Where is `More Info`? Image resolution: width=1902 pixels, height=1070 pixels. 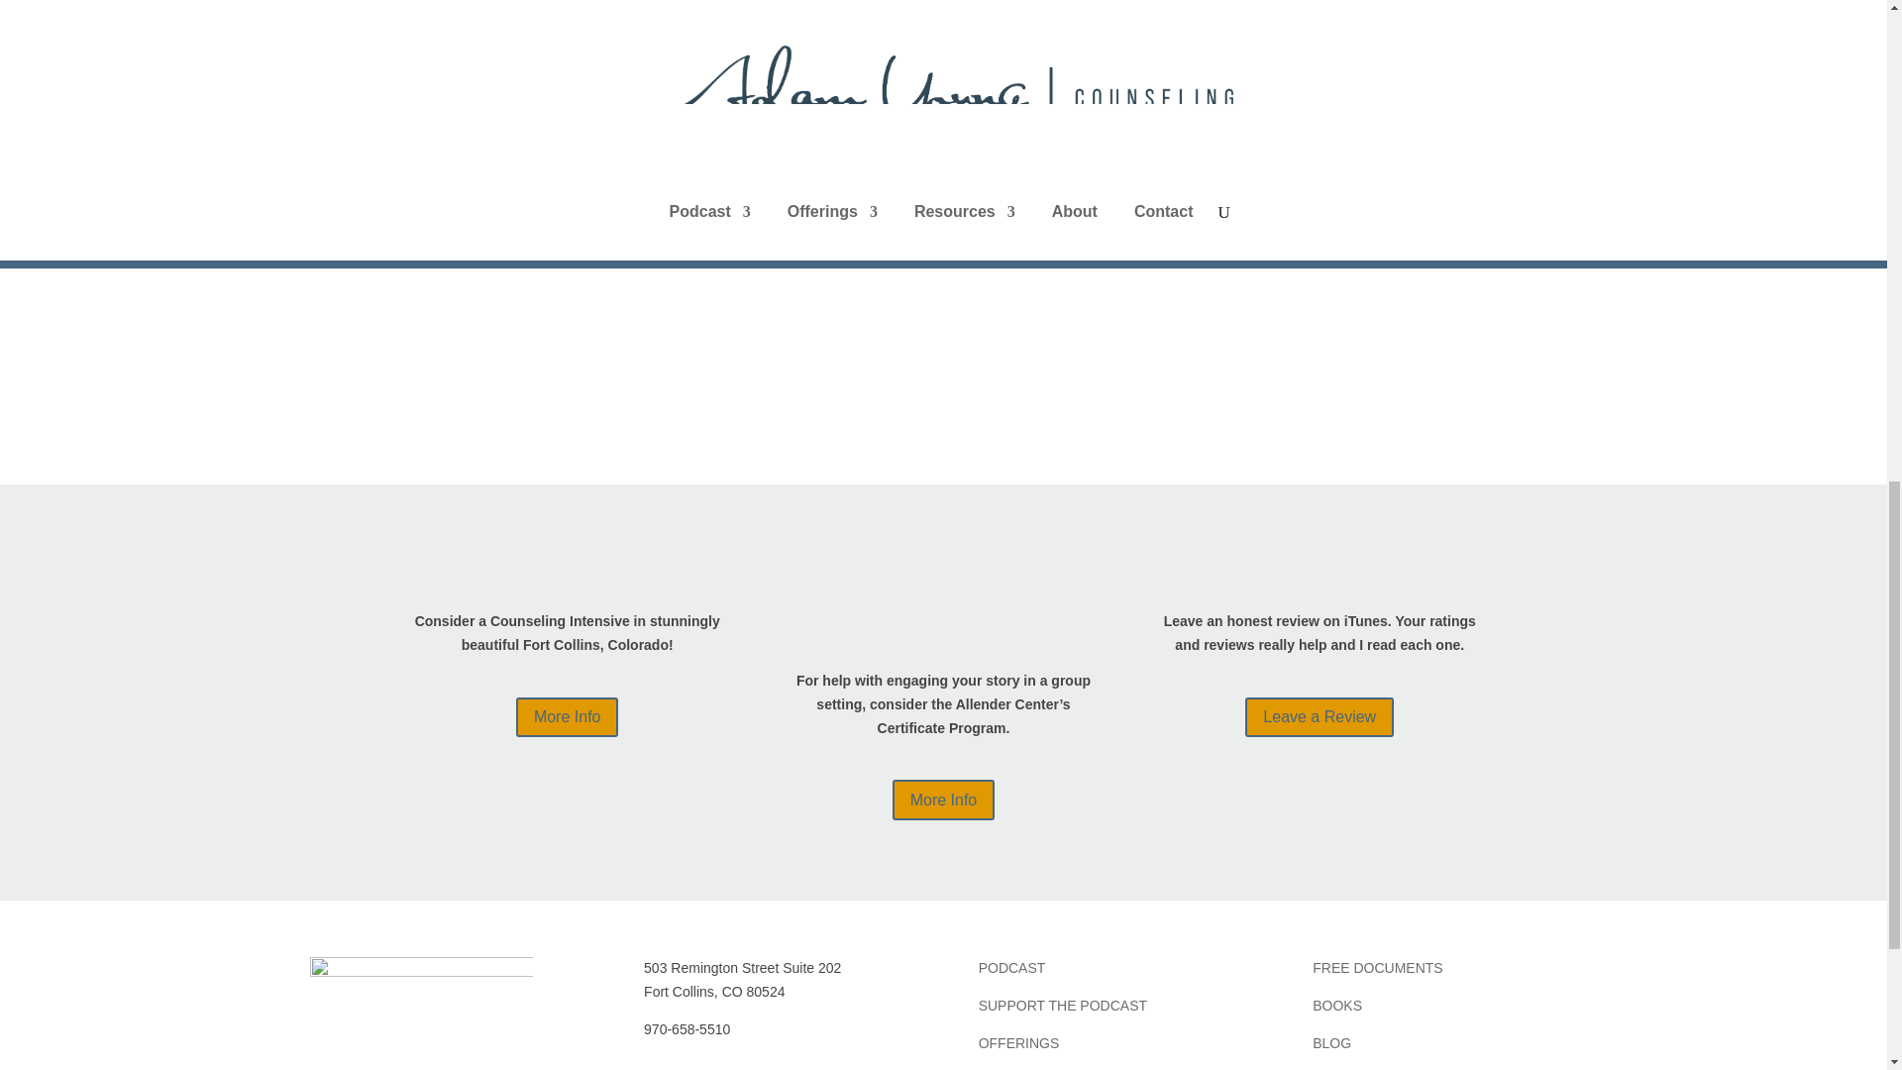 More Info is located at coordinates (943, 801).